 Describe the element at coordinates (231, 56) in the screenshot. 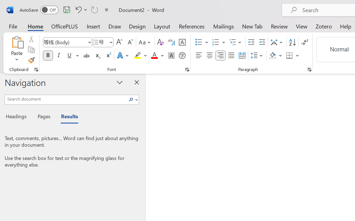

I see `Justify` at that location.